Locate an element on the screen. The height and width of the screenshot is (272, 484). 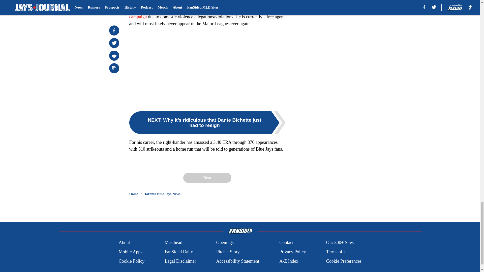
Home is located at coordinates (134, 194).